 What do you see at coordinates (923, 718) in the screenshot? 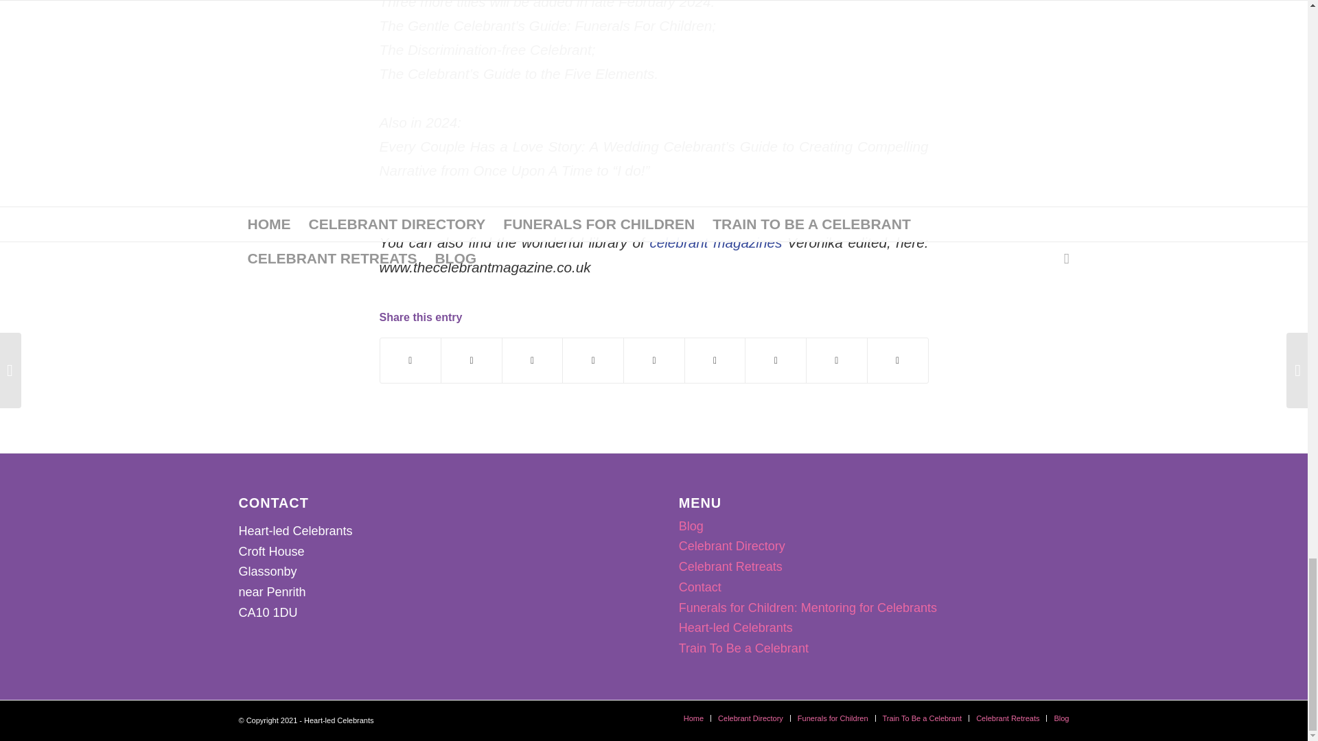
I see `Train To Be a Celebrant` at bounding box center [923, 718].